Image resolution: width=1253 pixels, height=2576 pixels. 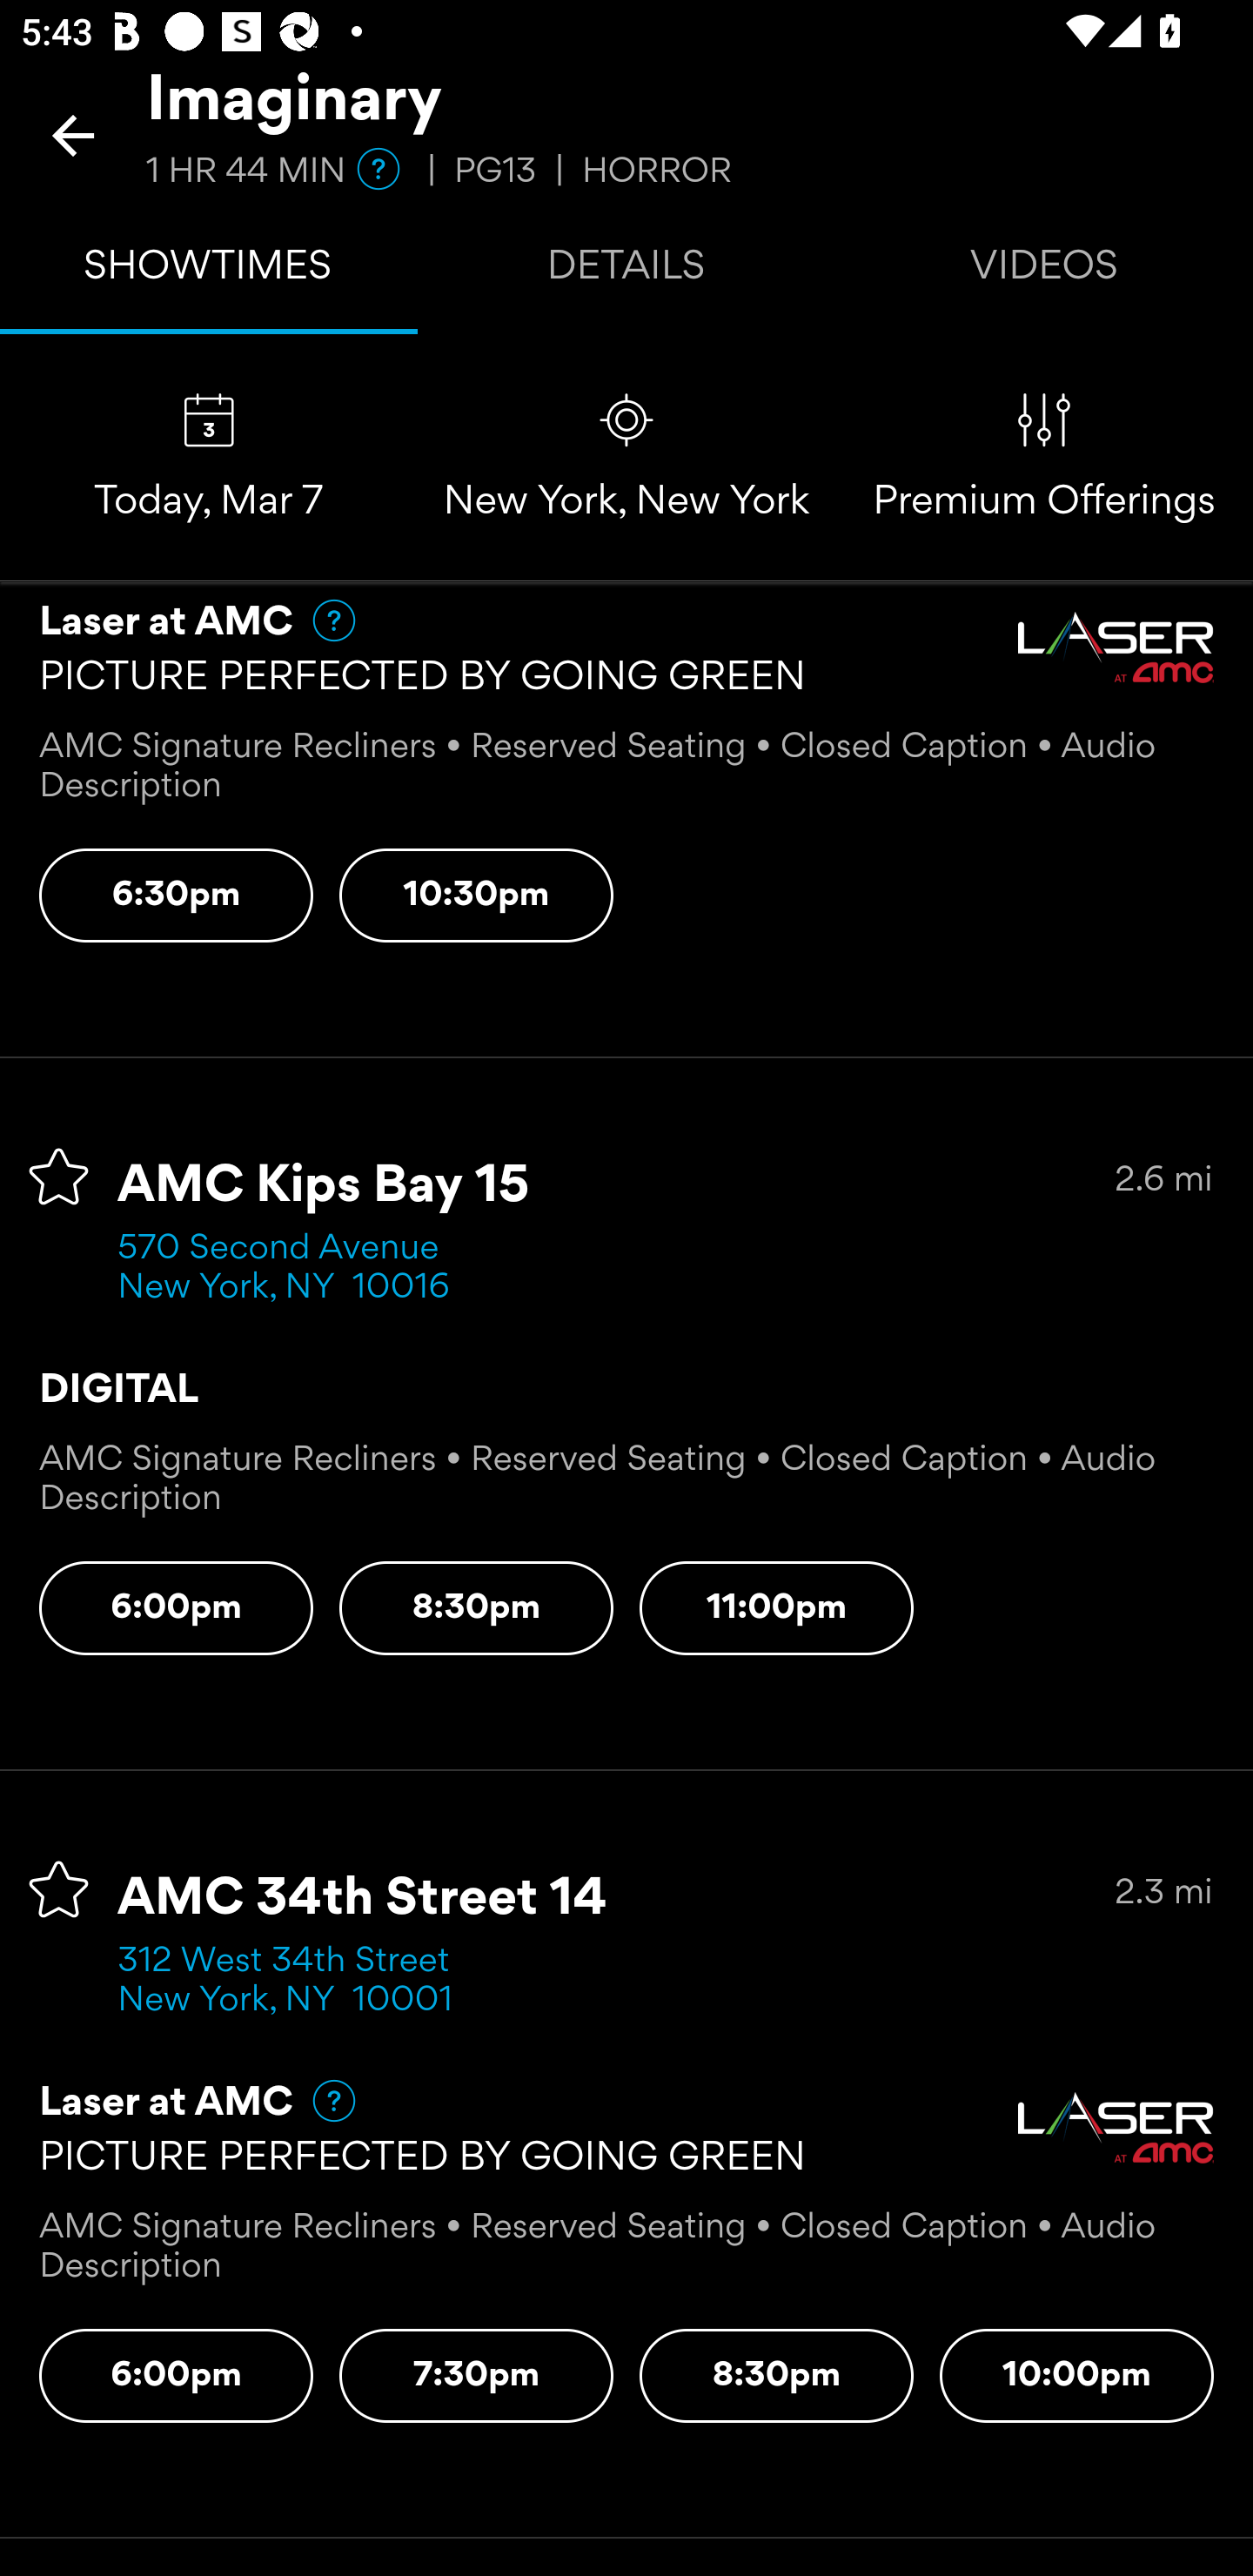 What do you see at coordinates (1044, 458) in the screenshot?
I see `Premium Offerings
Premium Offerings` at bounding box center [1044, 458].